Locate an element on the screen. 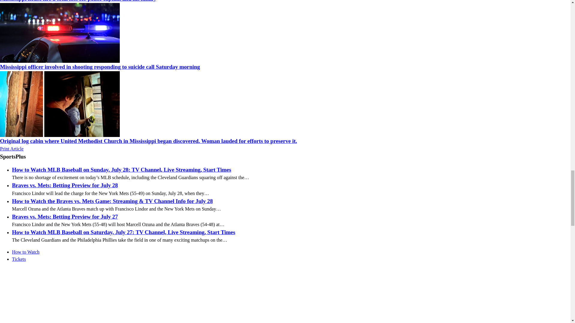 The image size is (575, 323). How to Watch is located at coordinates (26, 252).